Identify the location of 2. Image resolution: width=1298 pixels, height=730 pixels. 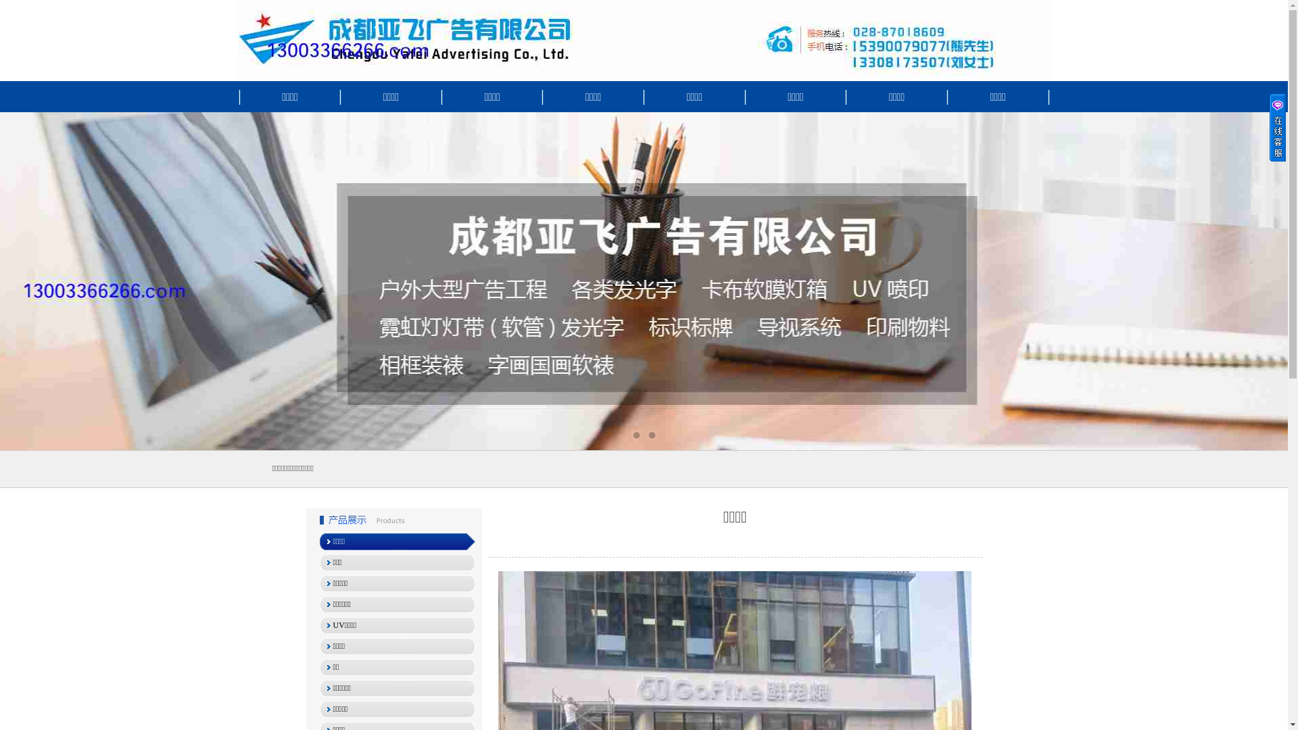
(652, 435).